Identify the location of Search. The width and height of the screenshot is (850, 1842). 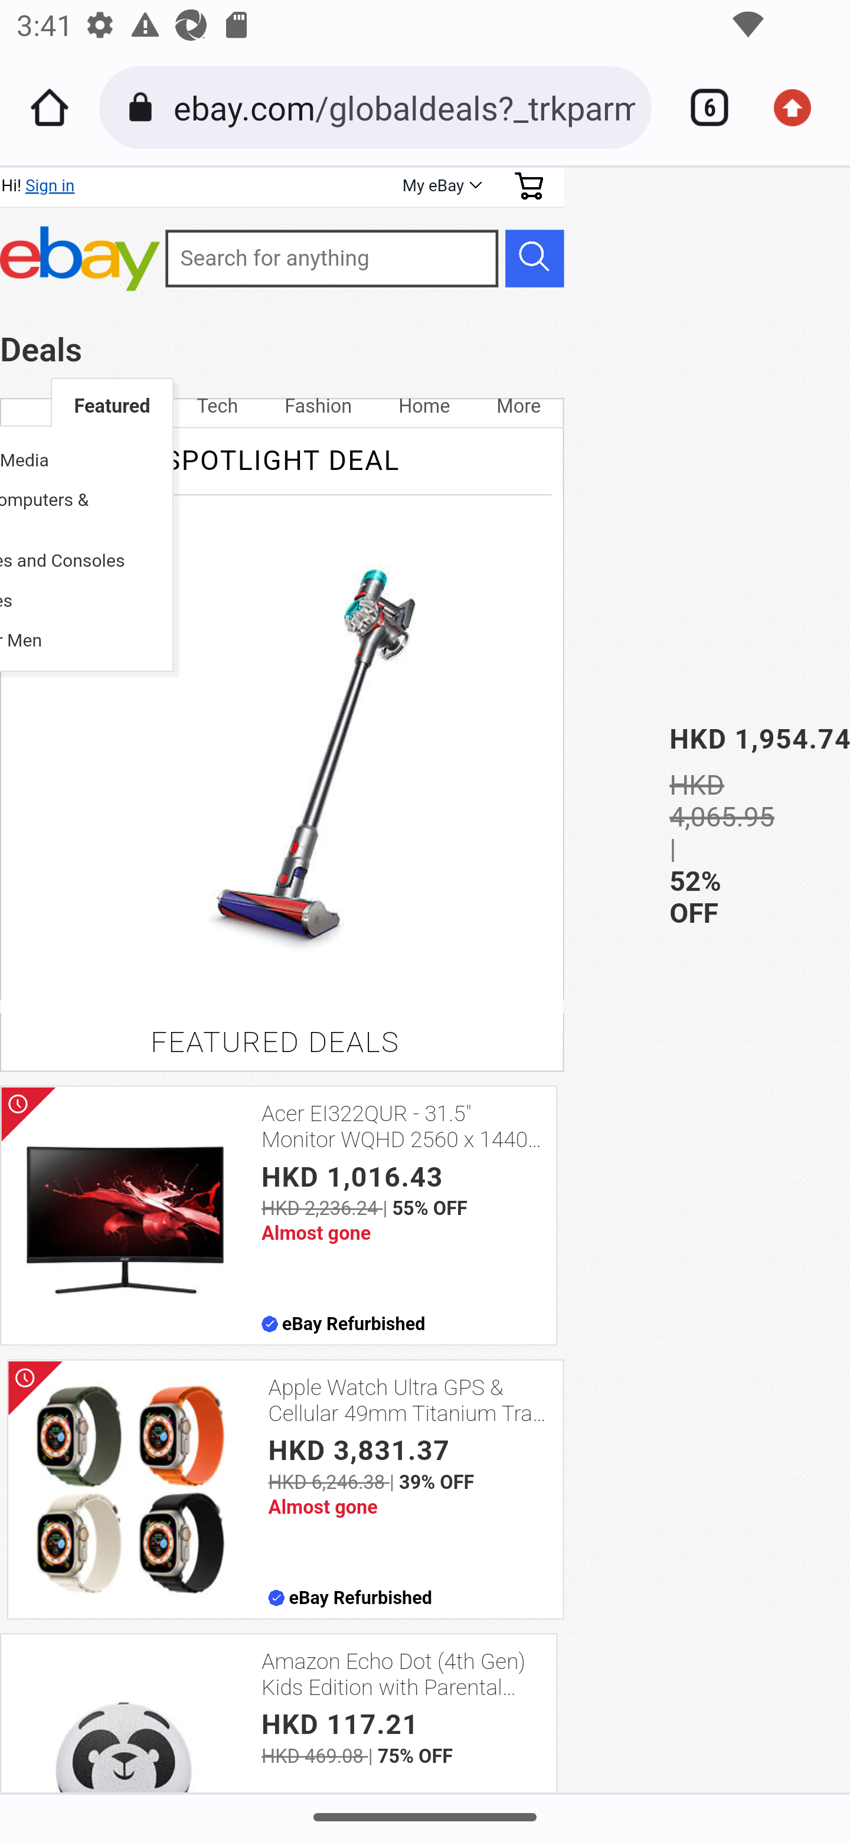
(534, 257).